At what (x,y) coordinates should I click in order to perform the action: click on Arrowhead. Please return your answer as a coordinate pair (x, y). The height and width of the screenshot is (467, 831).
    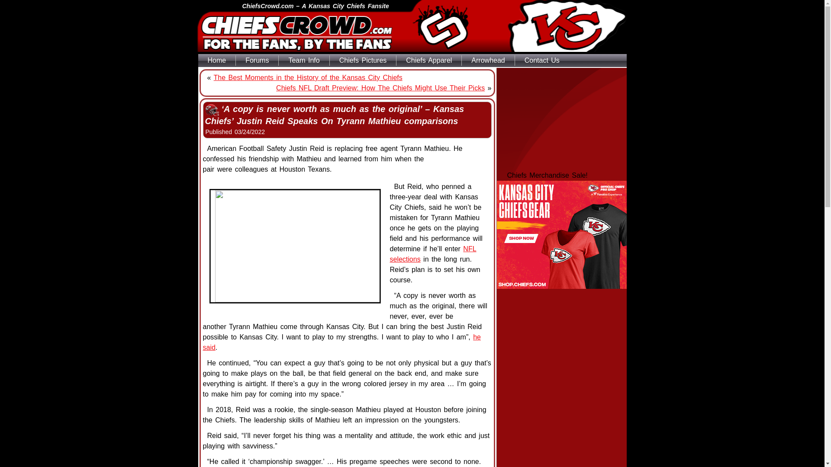
    Looking at the image, I should click on (488, 61).